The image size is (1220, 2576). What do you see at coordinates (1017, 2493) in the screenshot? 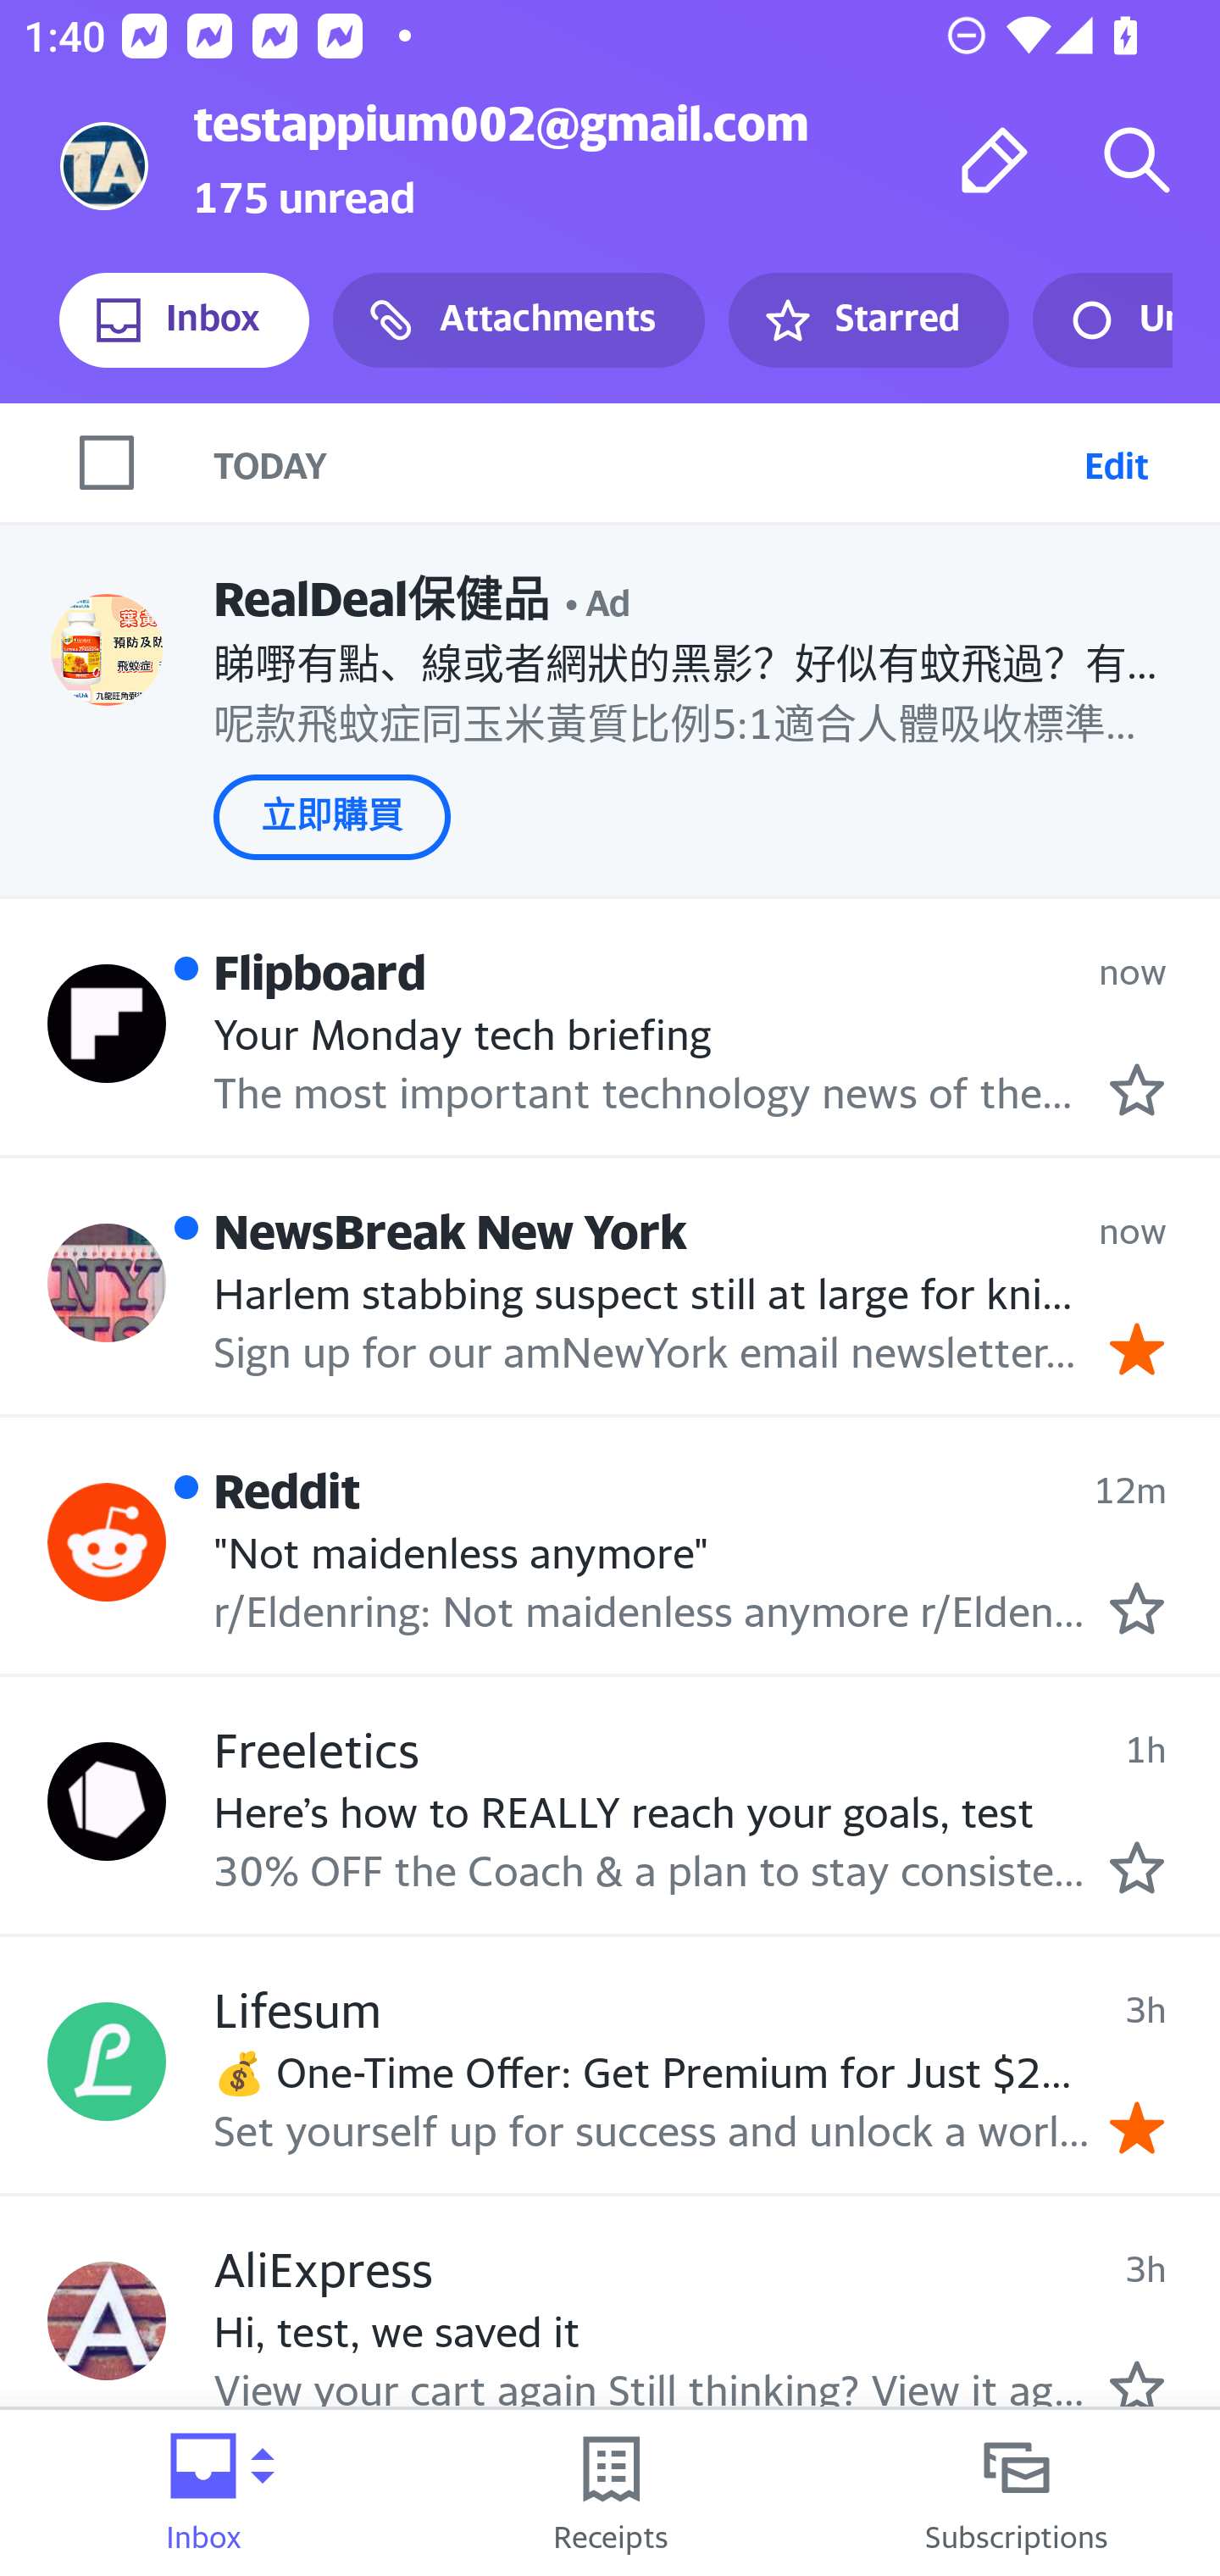
I see `Subscriptions` at bounding box center [1017, 2493].